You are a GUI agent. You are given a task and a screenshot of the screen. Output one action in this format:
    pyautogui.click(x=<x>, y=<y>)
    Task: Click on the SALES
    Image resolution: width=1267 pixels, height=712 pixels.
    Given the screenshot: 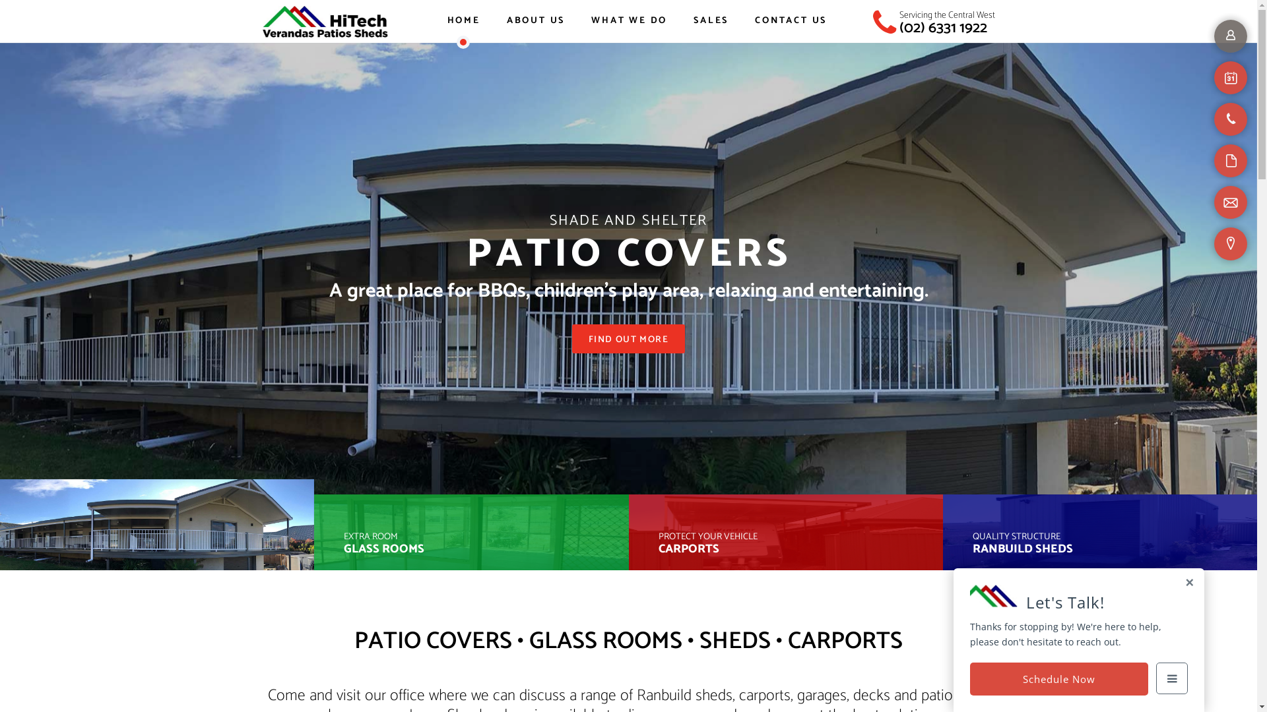 What is the action you would take?
    pyautogui.click(x=711, y=21)
    